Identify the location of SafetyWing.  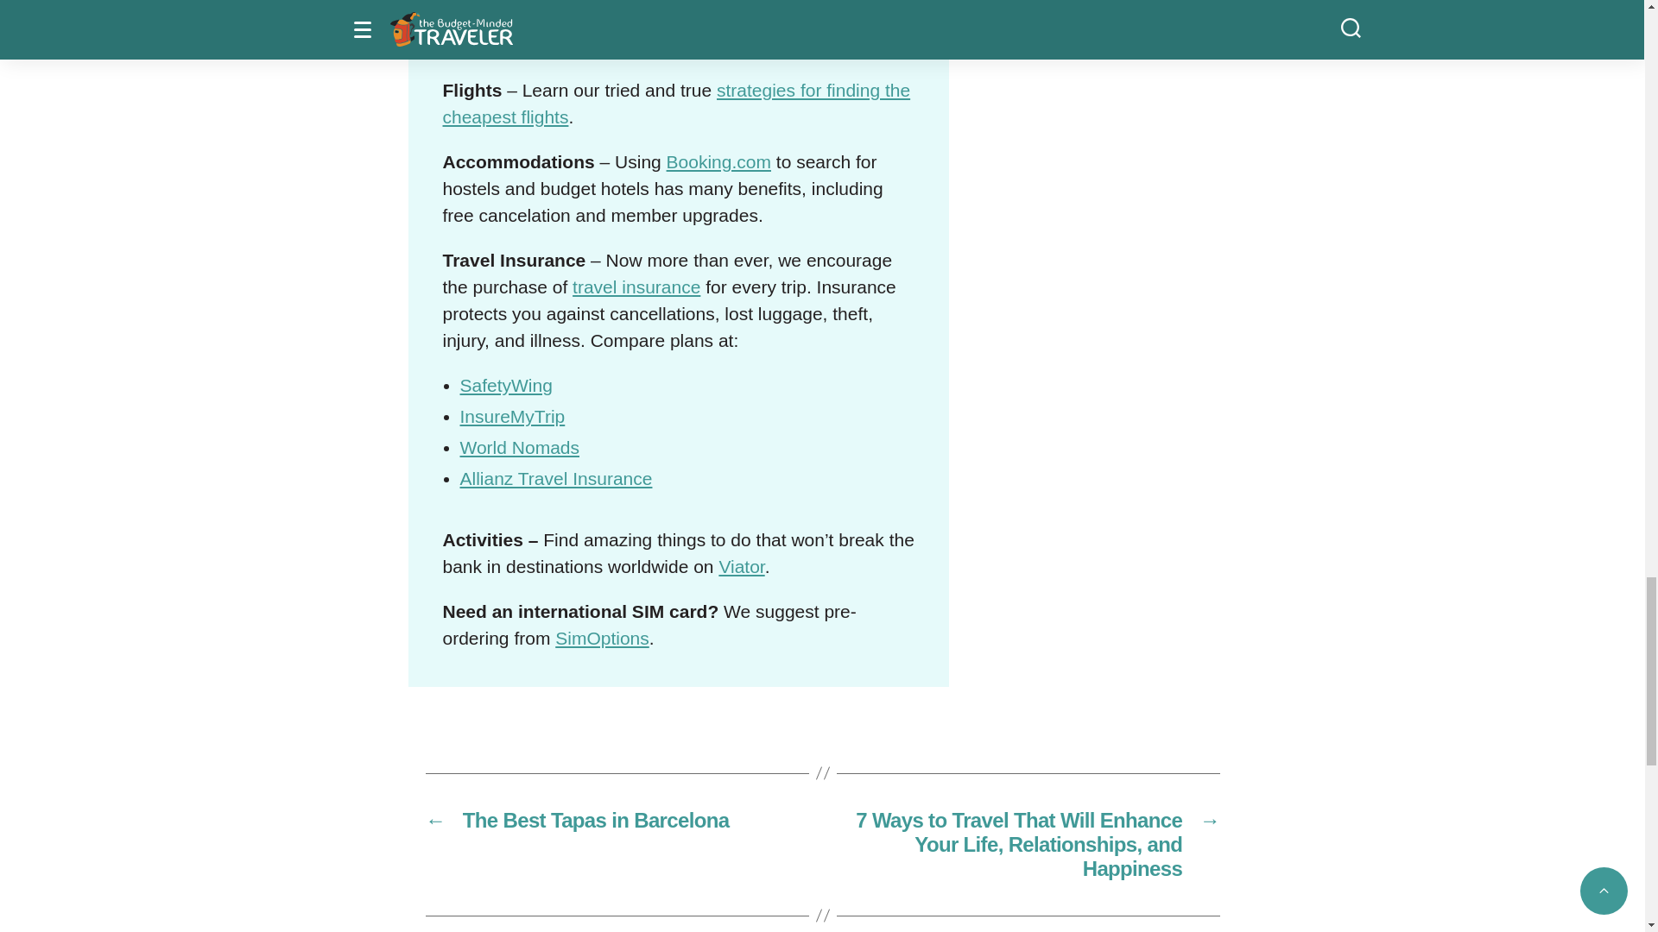
(505, 385).